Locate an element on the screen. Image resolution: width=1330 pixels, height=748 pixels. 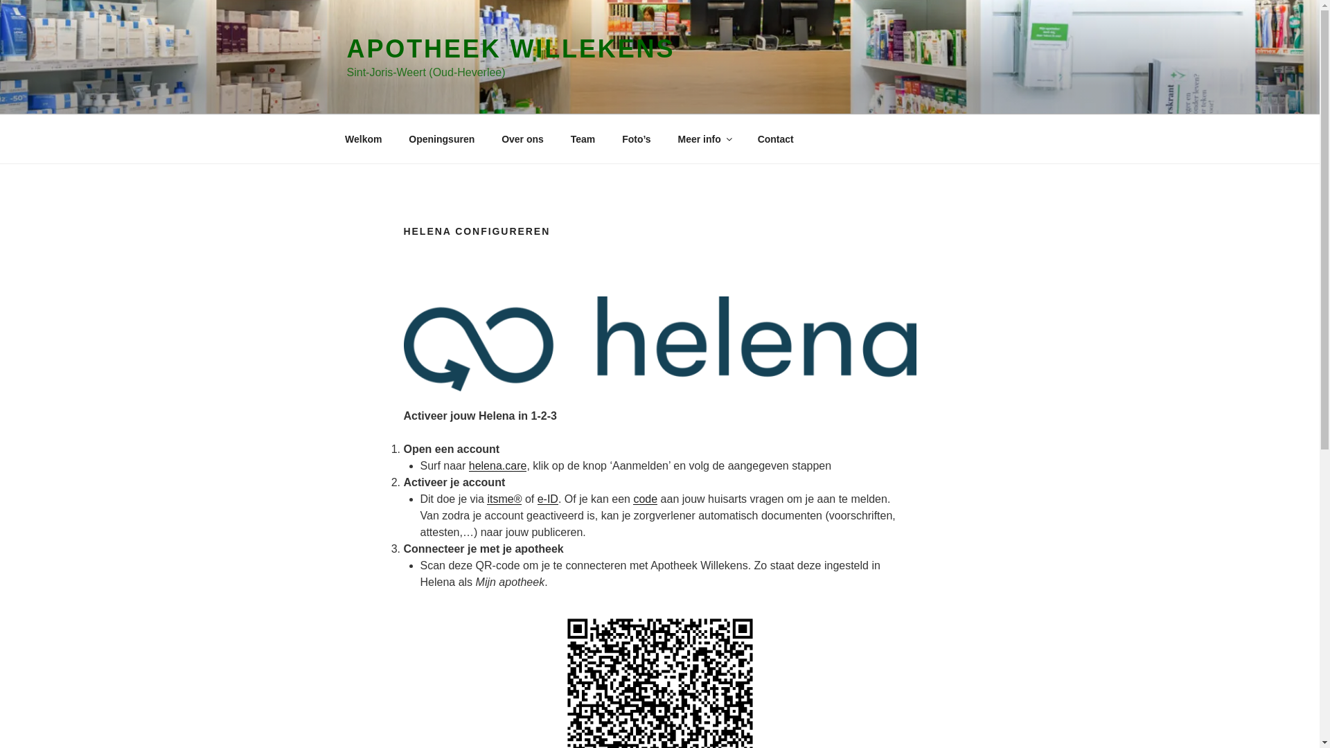
APOTHEEK WILLEKENS is located at coordinates (511, 48).